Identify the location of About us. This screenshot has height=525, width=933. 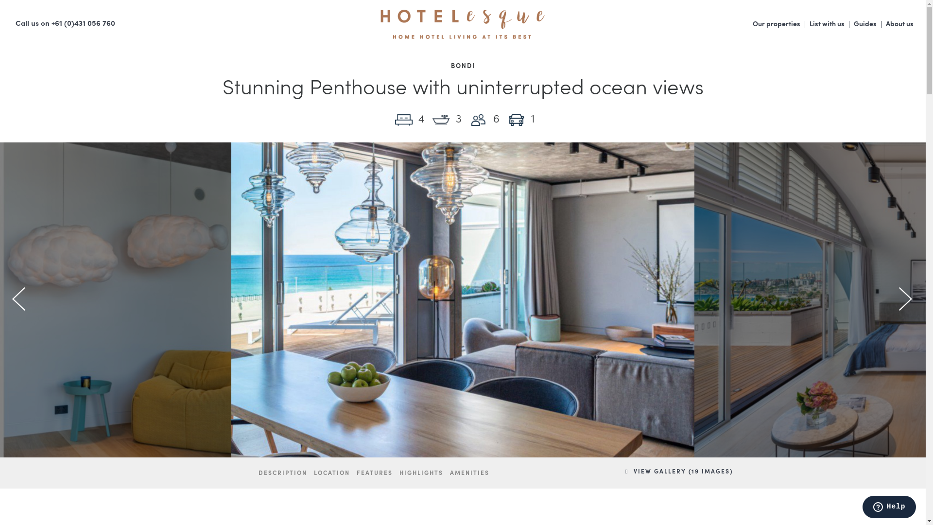
(900, 24).